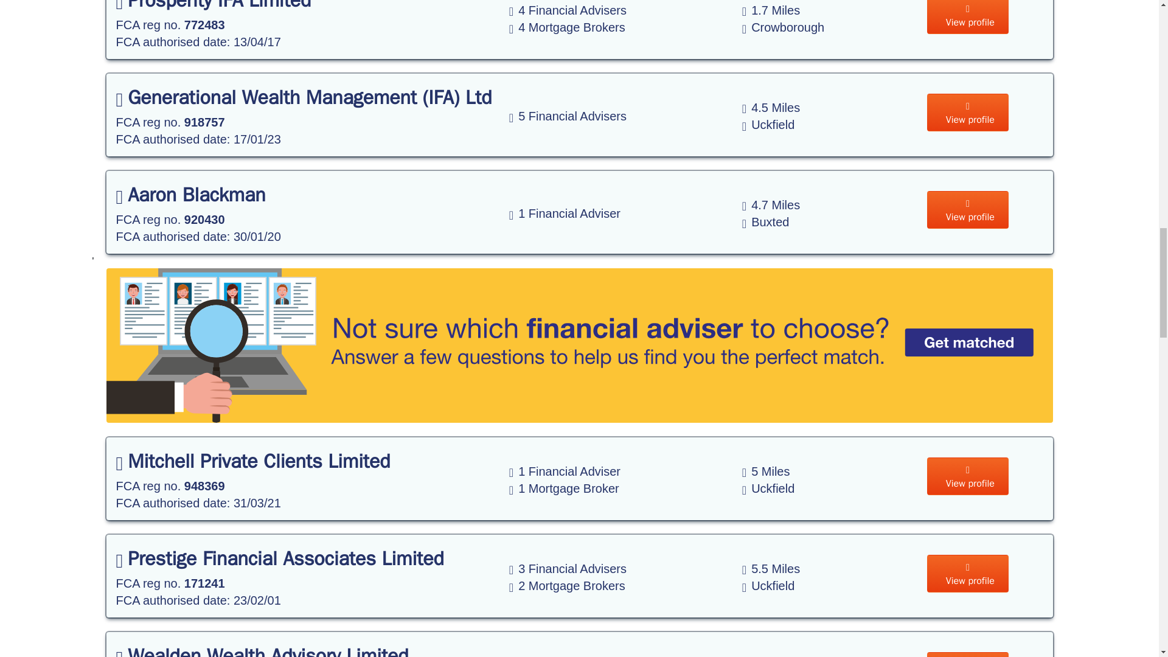  I want to click on Mitchell Private Clients Limited, so click(253, 461).